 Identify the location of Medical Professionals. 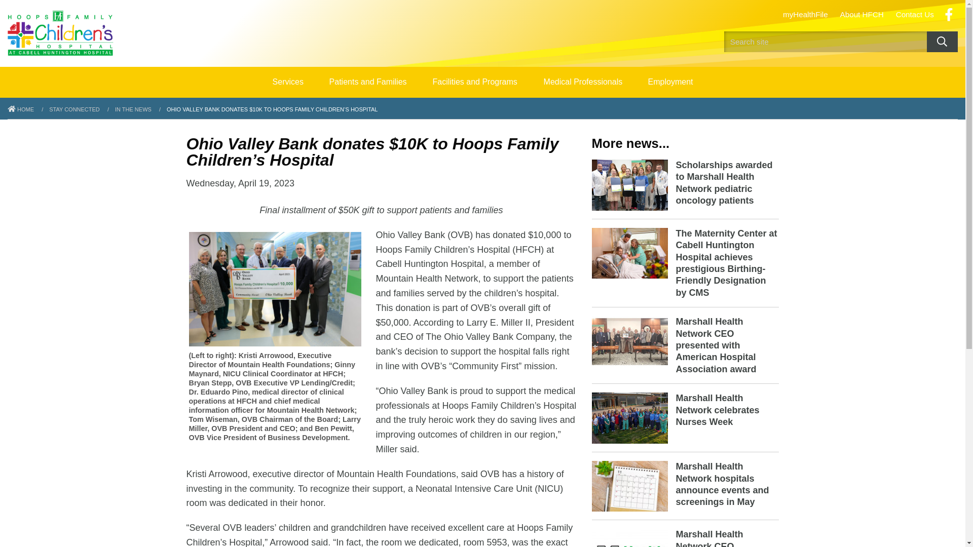
(583, 82).